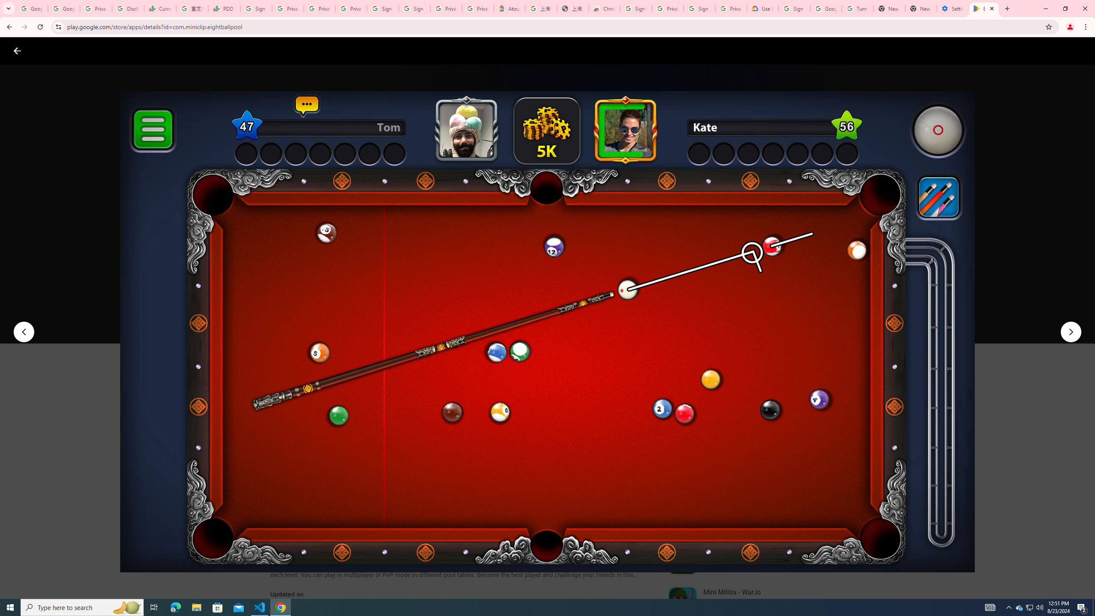 The height and width of the screenshot is (616, 1095). What do you see at coordinates (137, 50) in the screenshot?
I see `Apps` at bounding box center [137, 50].